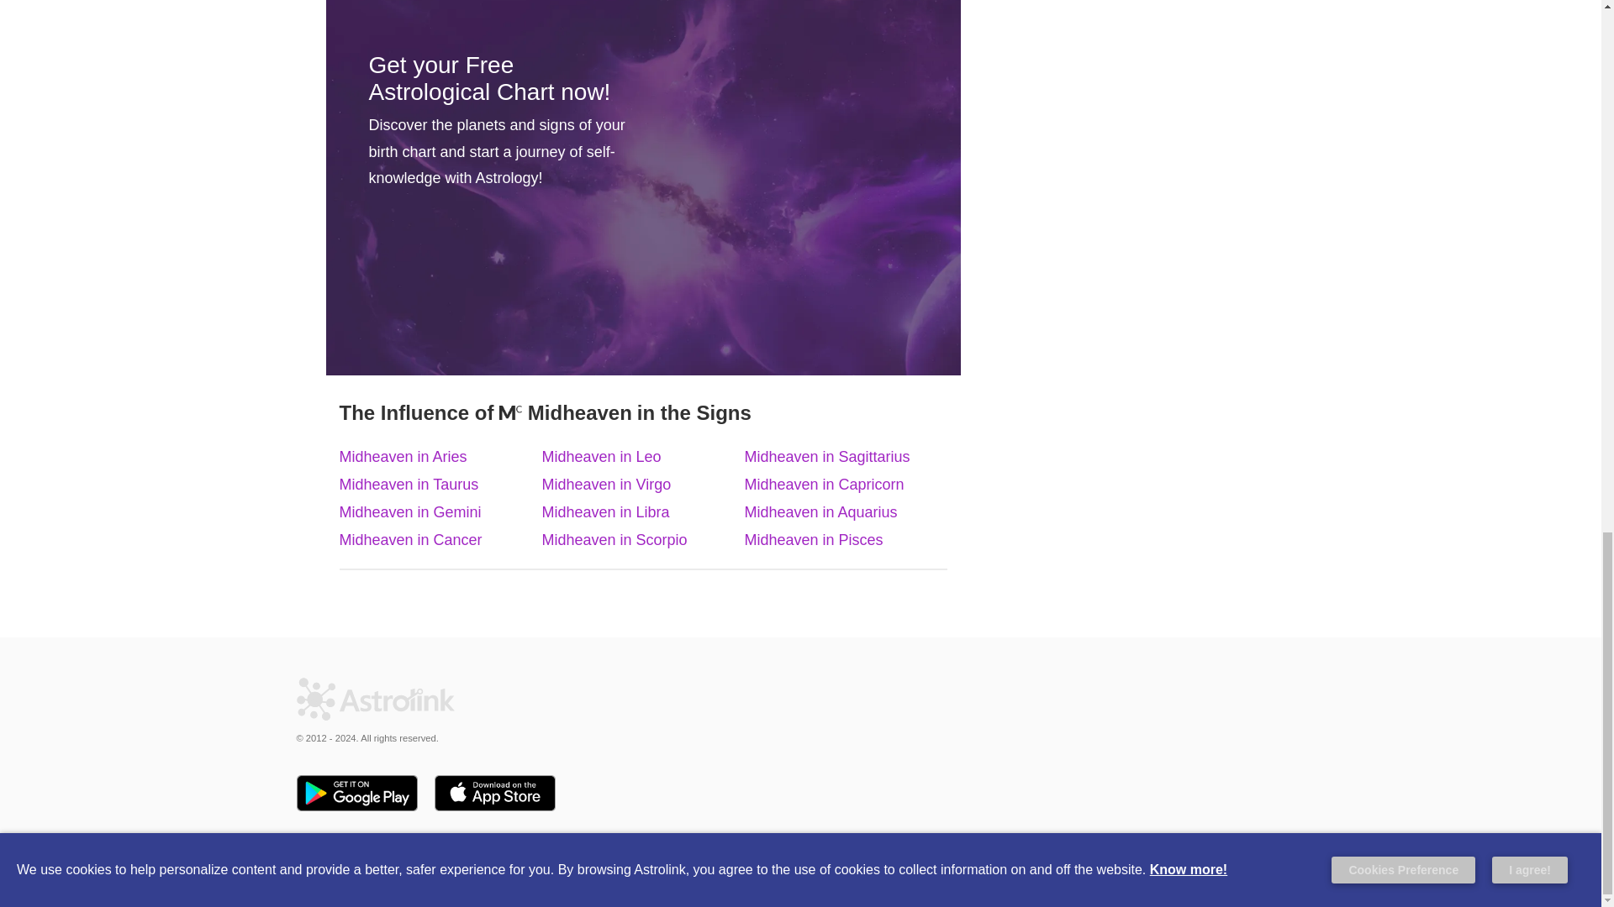 The height and width of the screenshot is (907, 1614). I want to click on Midheaven in Scorpio, so click(614, 539).